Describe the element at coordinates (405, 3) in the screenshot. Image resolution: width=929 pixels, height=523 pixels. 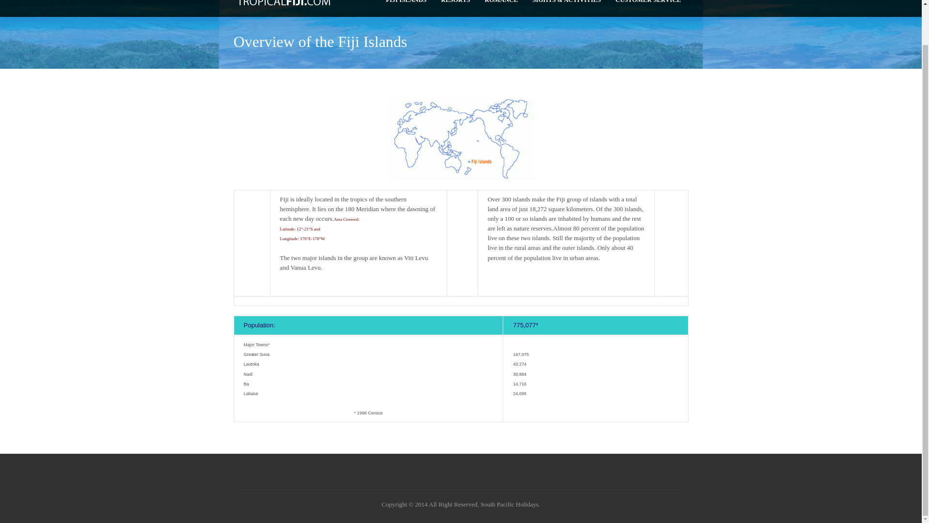
I see `FIJI ISLANDS` at that location.